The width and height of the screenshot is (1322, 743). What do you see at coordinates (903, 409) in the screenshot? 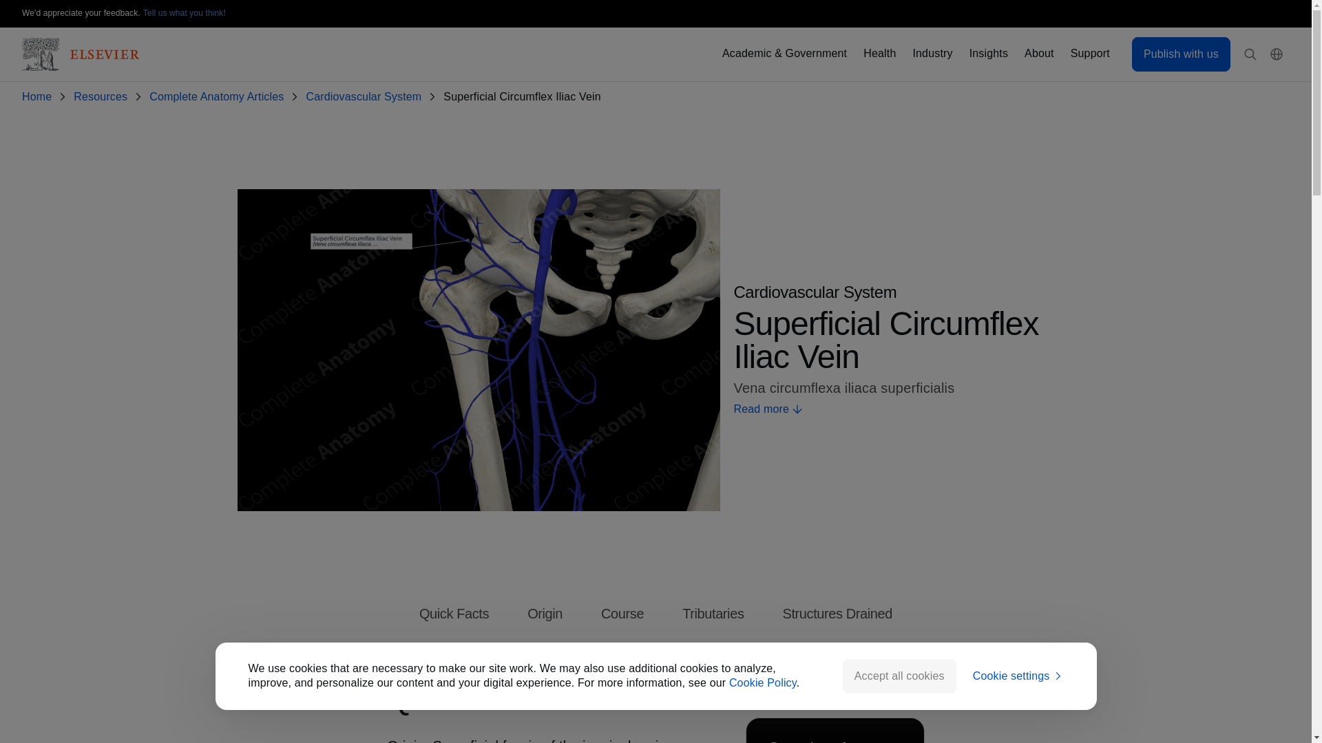
I see `Read more` at bounding box center [903, 409].